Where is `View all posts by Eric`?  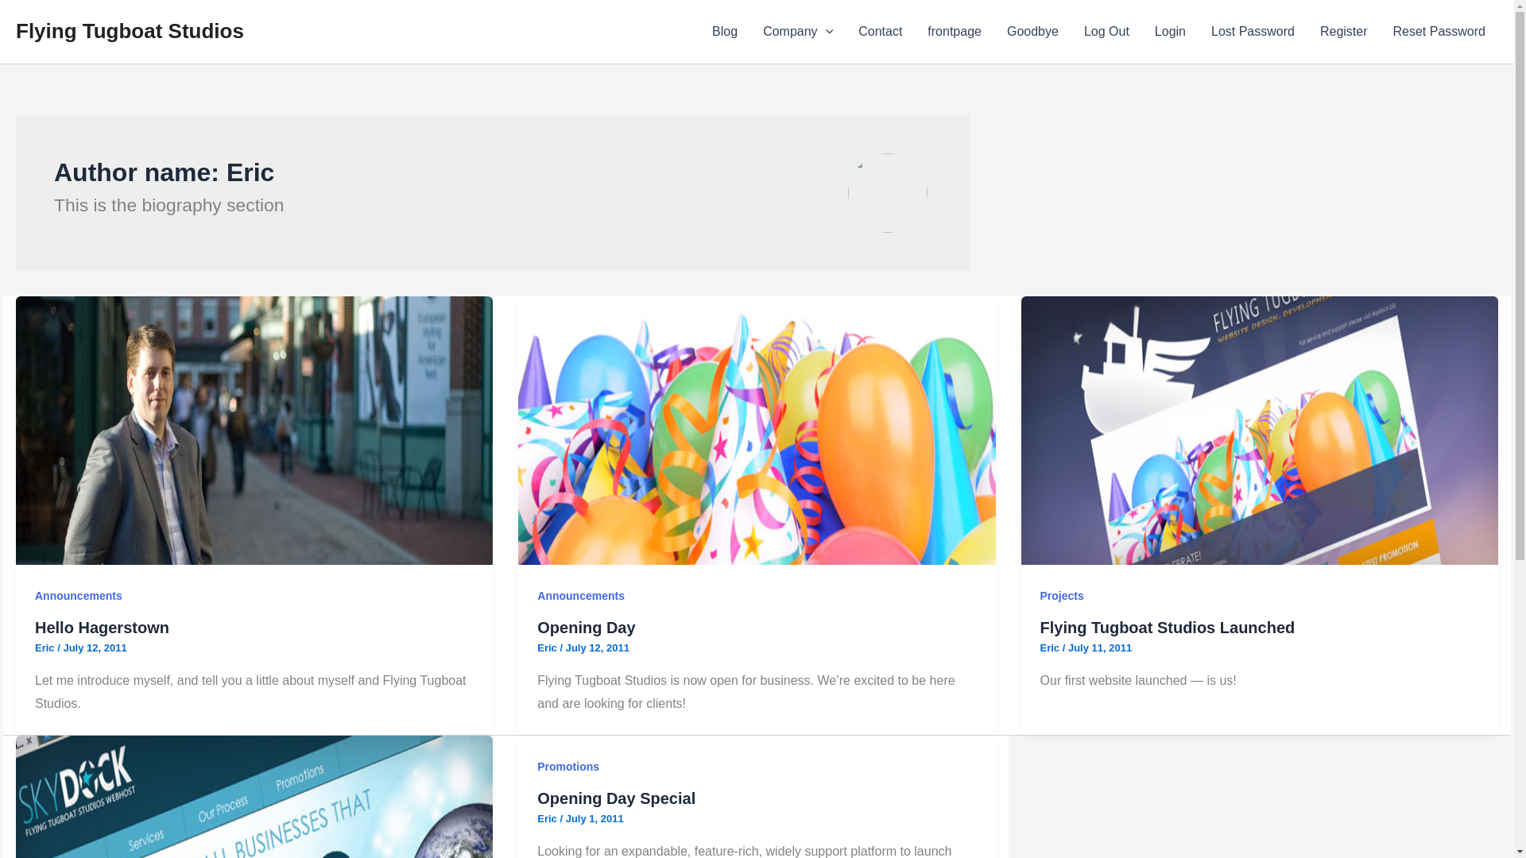
View all posts by Eric is located at coordinates (548, 647).